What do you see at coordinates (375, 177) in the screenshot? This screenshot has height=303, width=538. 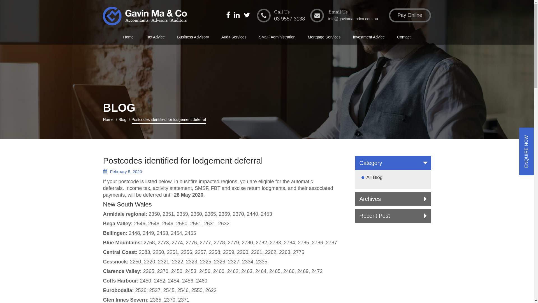 I see `All Blog` at bounding box center [375, 177].